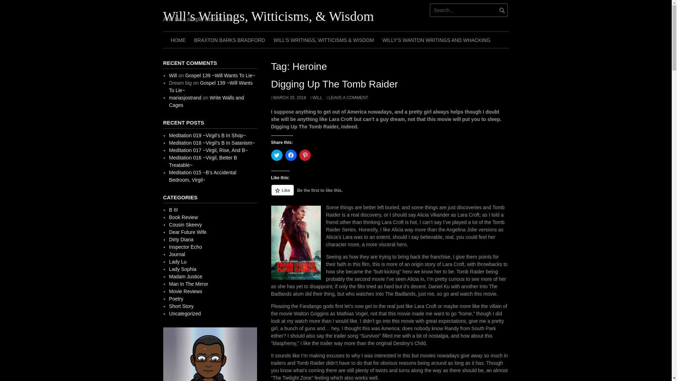 The width and height of the screenshot is (677, 381). I want to click on WILL, so click(316, 98).